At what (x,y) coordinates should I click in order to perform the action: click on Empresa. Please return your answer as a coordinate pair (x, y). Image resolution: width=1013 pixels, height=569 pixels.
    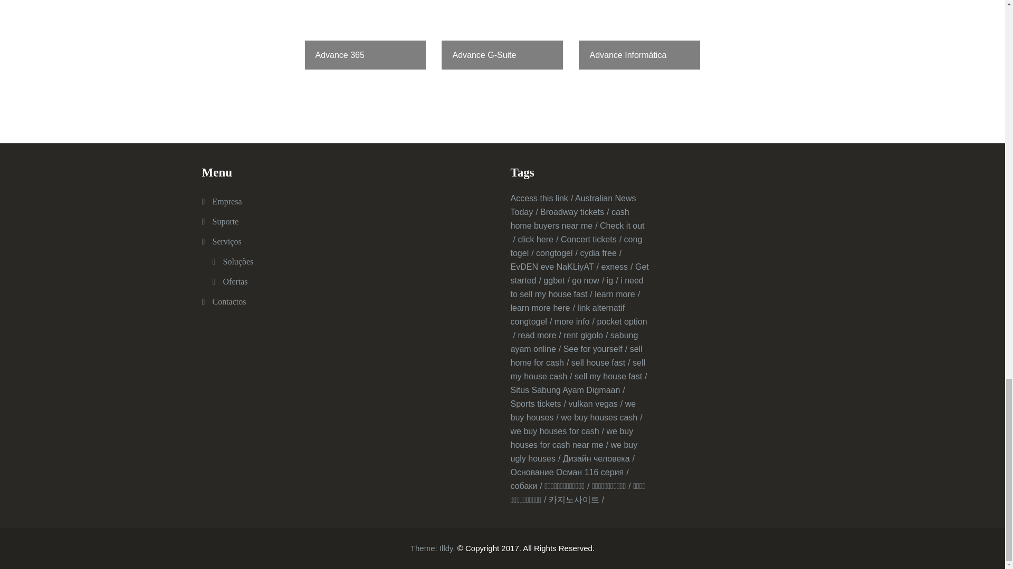
    Looking at the image, I should click on (227, 201).